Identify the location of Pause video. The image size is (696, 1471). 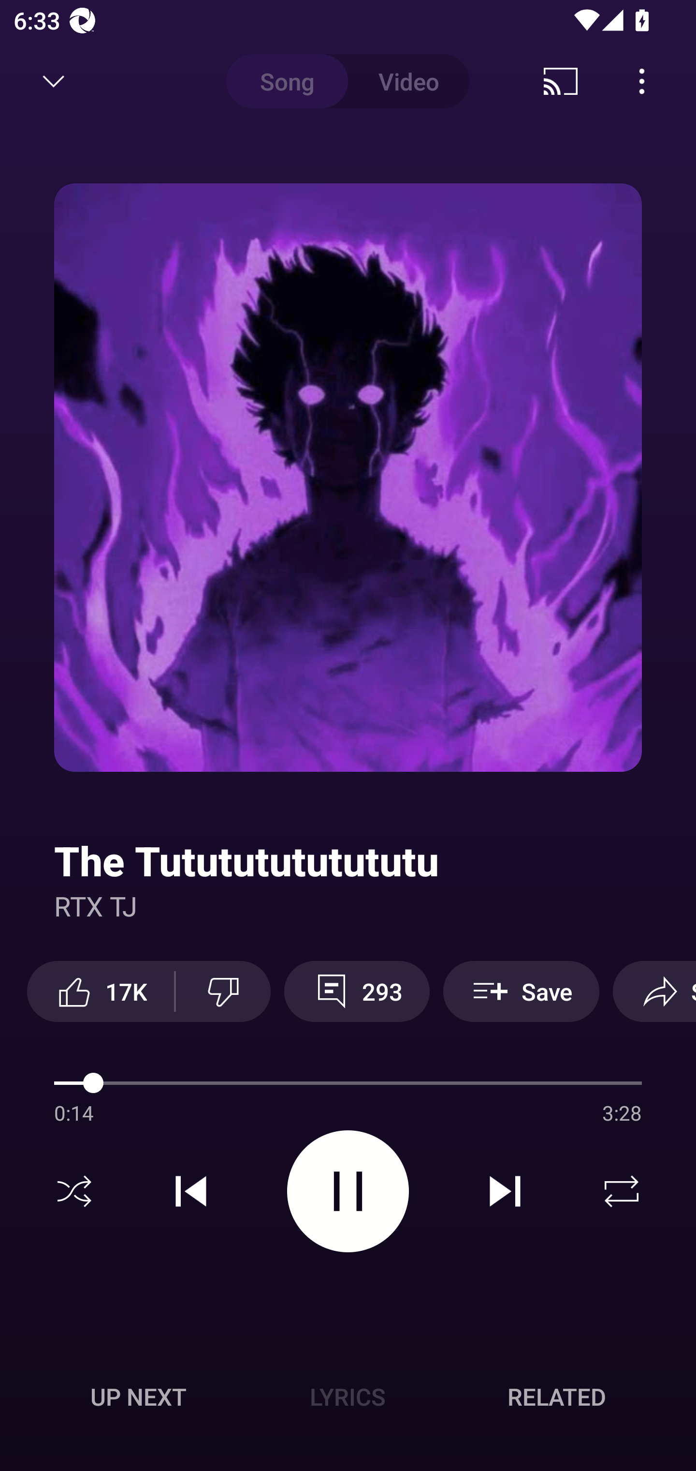
(348, 1190).